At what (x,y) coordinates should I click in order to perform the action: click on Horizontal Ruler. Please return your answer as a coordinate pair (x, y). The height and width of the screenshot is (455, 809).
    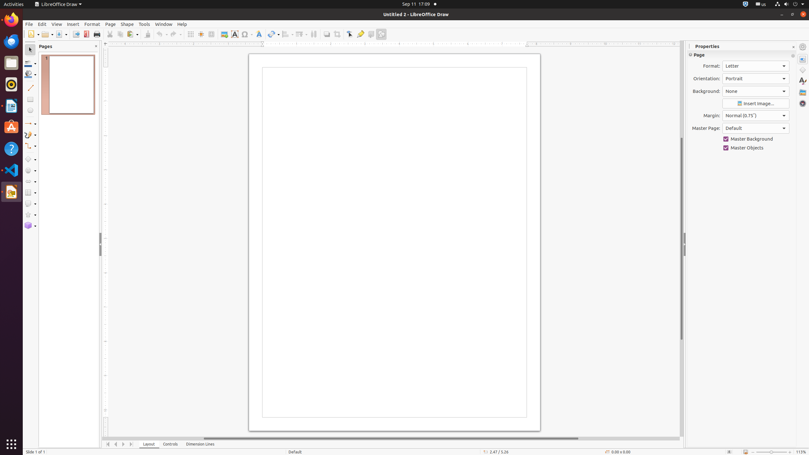
    Looking at the image, I should click on (391, 44).